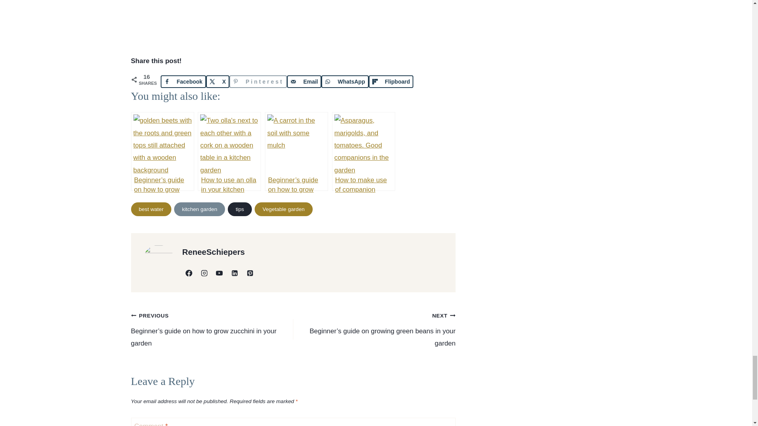 Image resolution: width=758 pixels, height=426 pixels. What do you see at coordinates (391, 81) in the screenshot?
I see `Share on Flipboard` at bounding box center [391, 81].